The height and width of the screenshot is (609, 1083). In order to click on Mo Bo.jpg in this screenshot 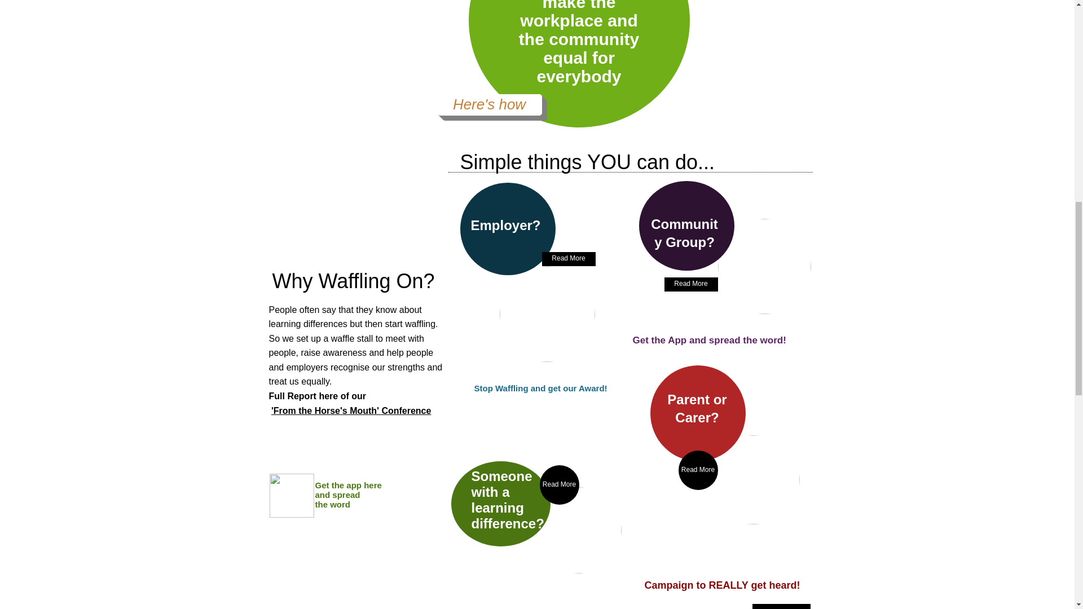, I will do `click(764, 266)`.